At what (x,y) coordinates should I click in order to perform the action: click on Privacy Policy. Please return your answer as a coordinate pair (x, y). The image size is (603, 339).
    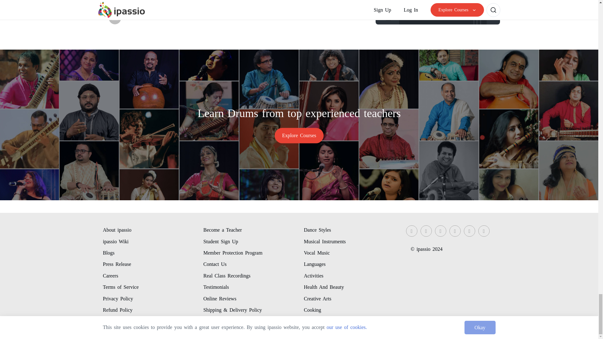
    Looking at the image, I should click on (118, 300).